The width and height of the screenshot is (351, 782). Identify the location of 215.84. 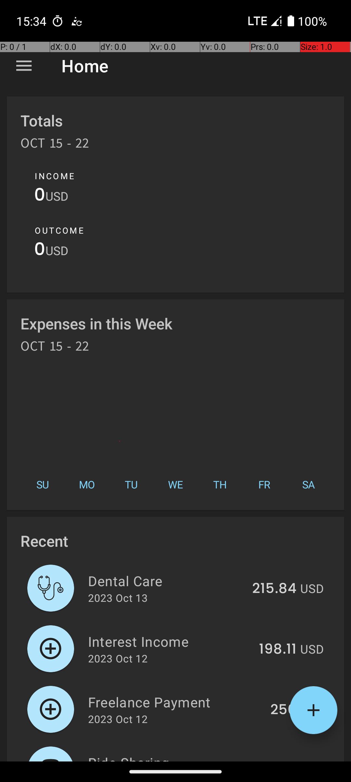
(274, 589).